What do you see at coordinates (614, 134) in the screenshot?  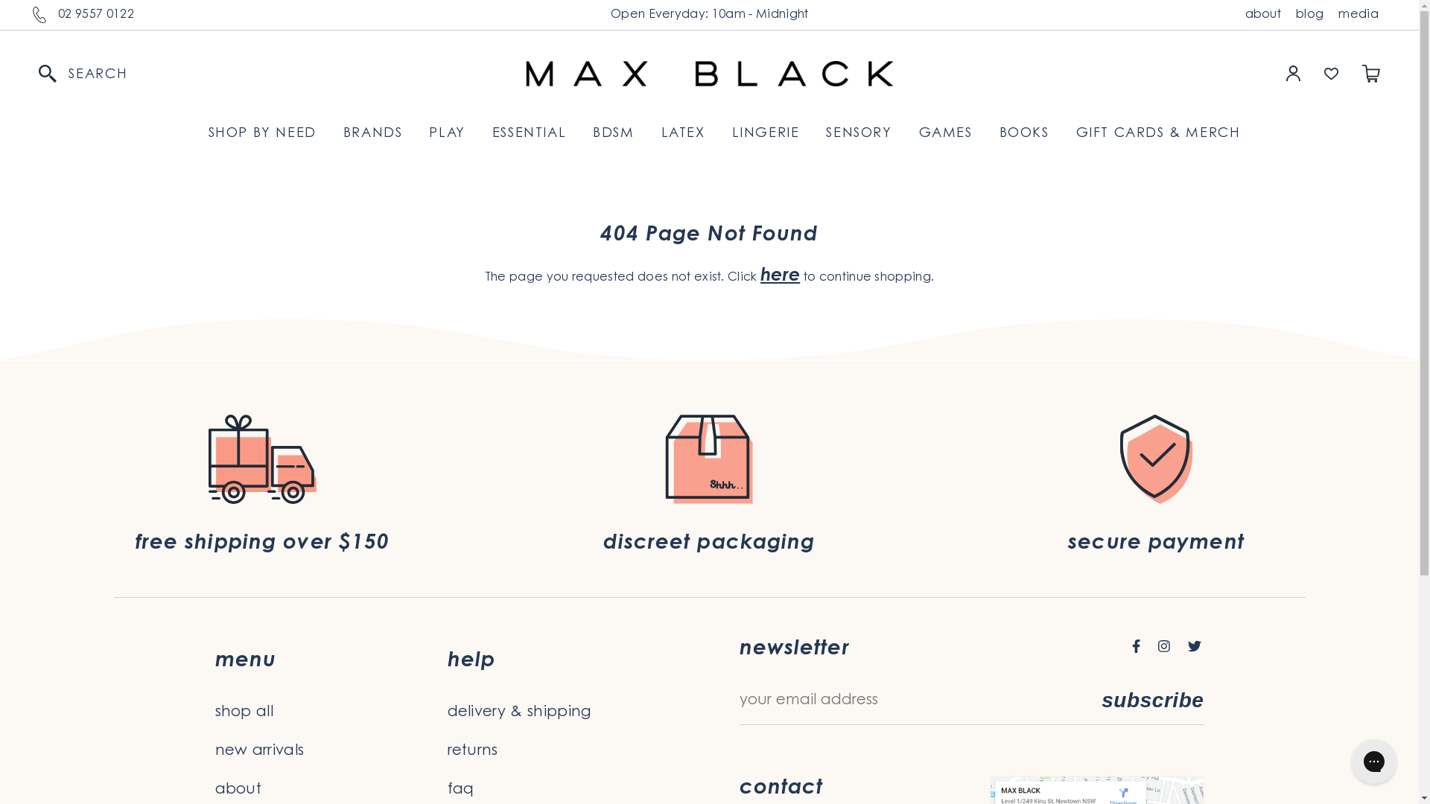 I see `BDSM` at bounding box center [614, 134].